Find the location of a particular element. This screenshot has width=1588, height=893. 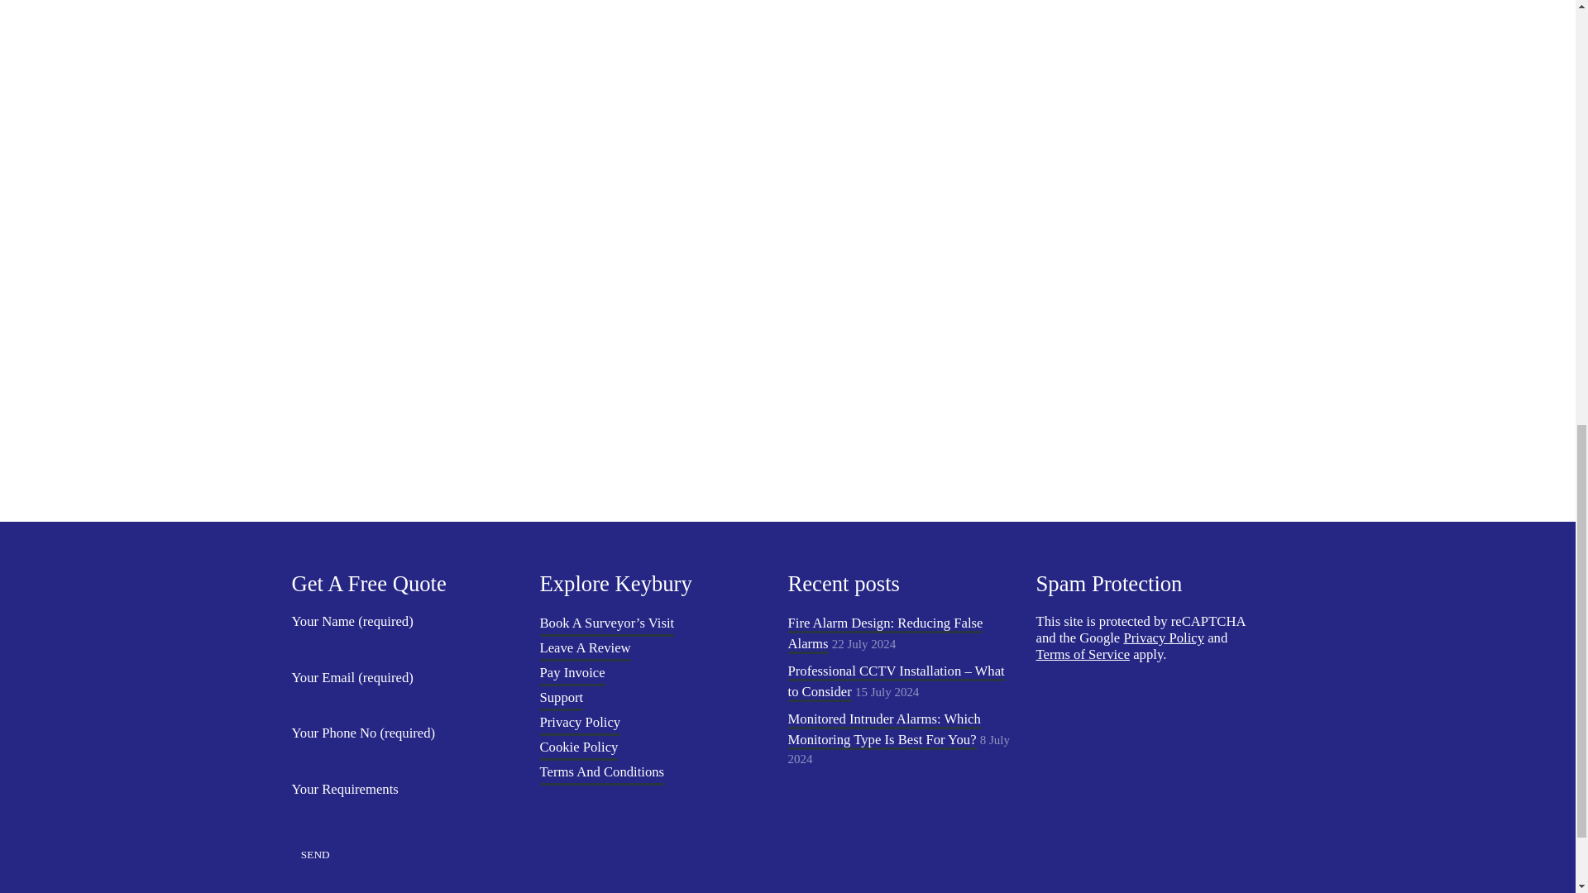

Send is located at coordinates (314, 855).